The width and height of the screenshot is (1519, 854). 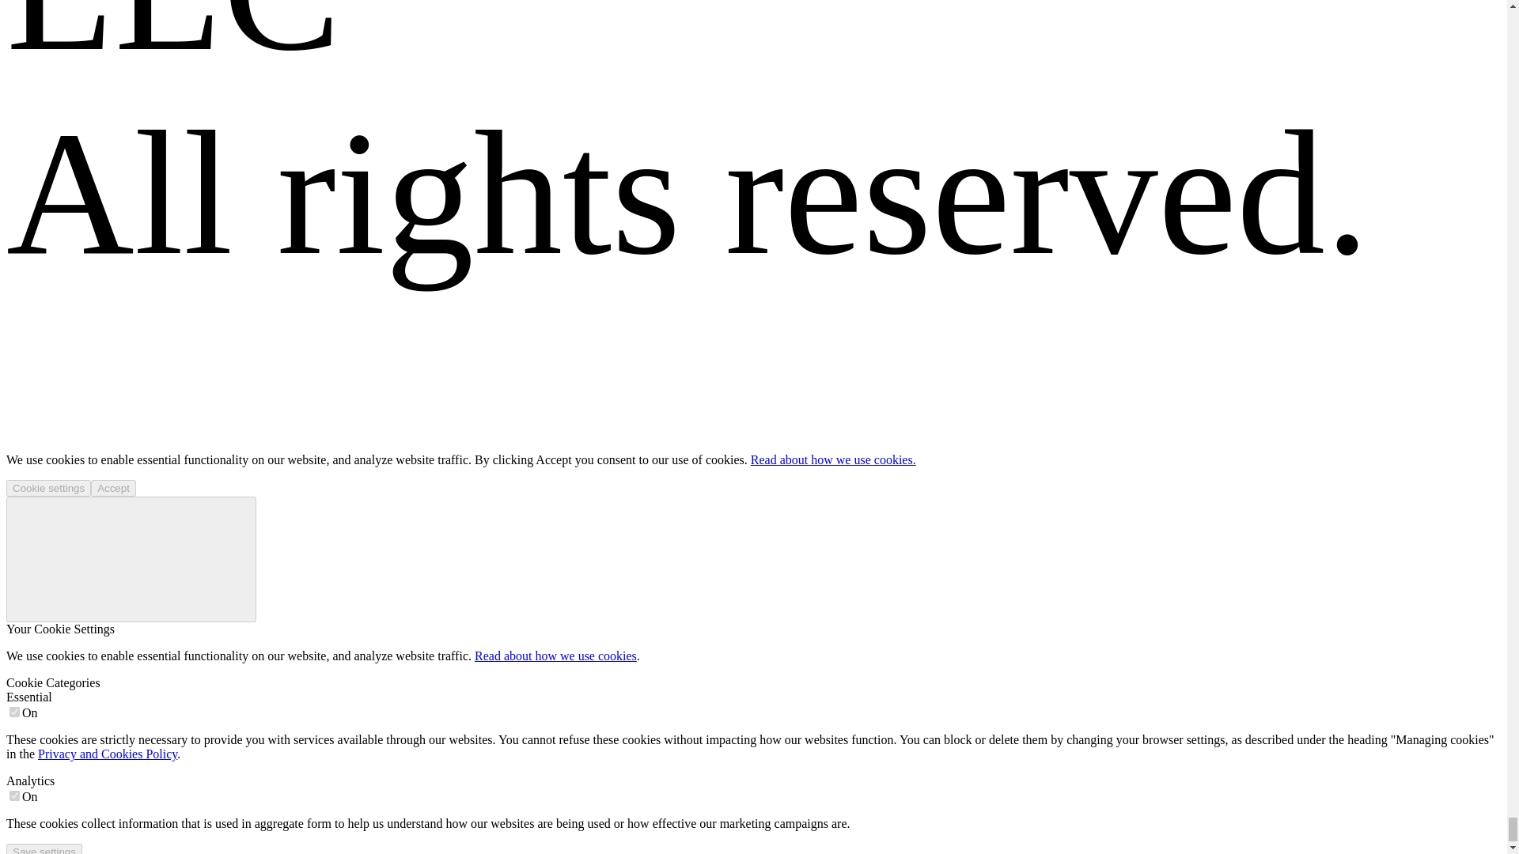 I want to click on on, so click(x=14, y=712).